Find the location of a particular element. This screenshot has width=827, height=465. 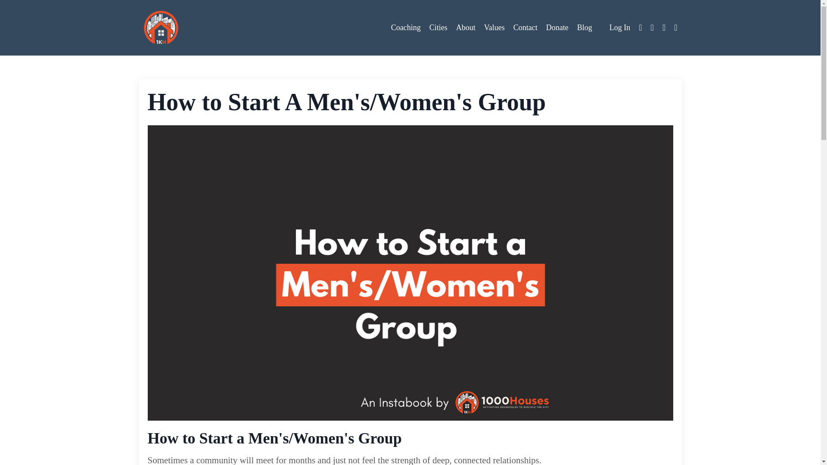

Blog is located at coordinates (584, 28).